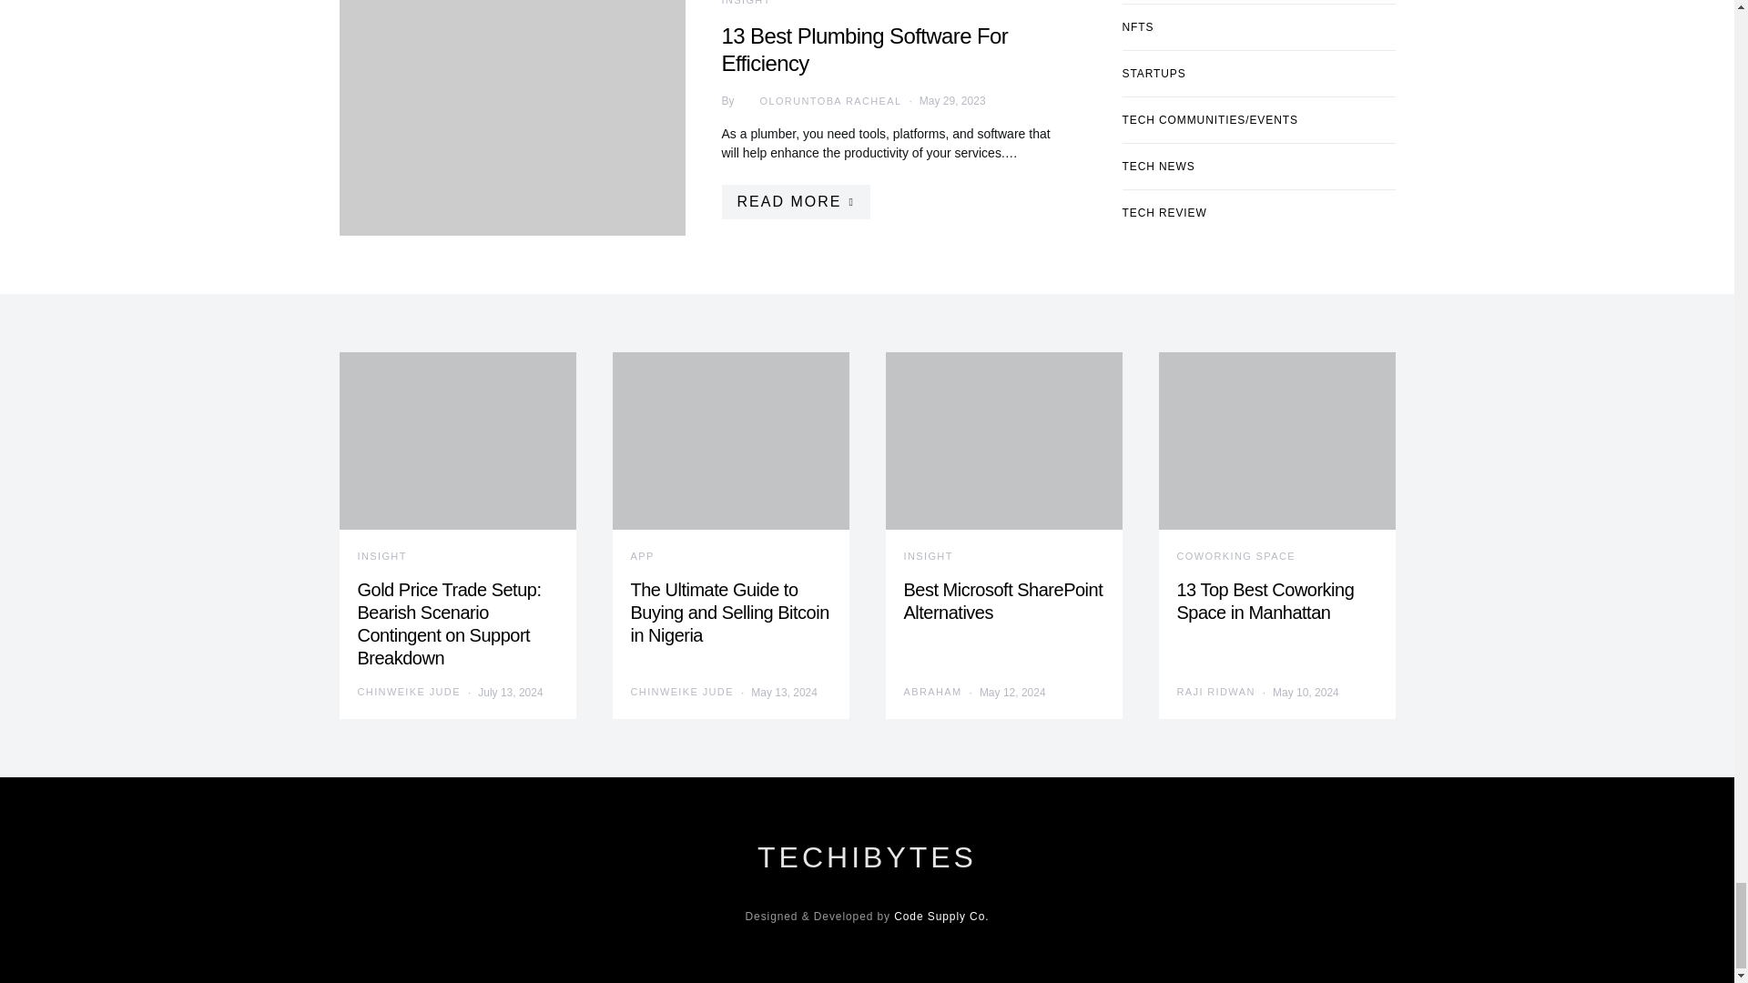 This screenshot has height=983, width=1748. I want to click on 13 Best Plumbing Software For Efficiency 8, so click(512, 118).